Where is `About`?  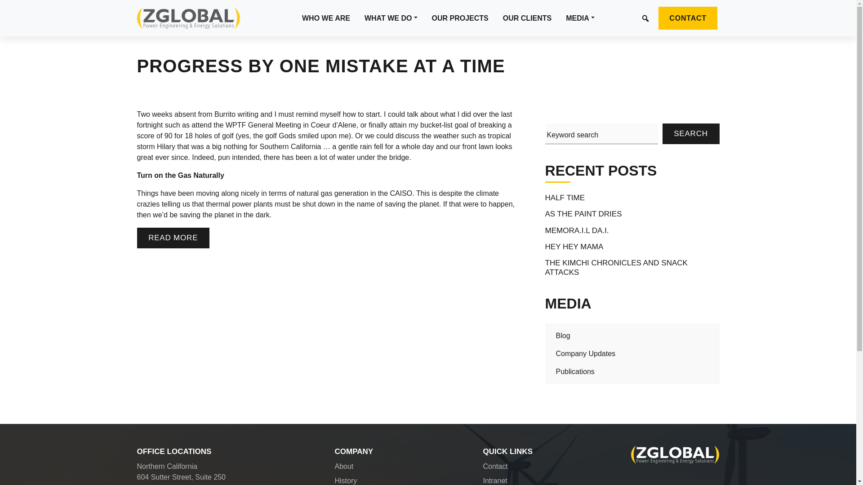
About is located at coordinates (343, 466).